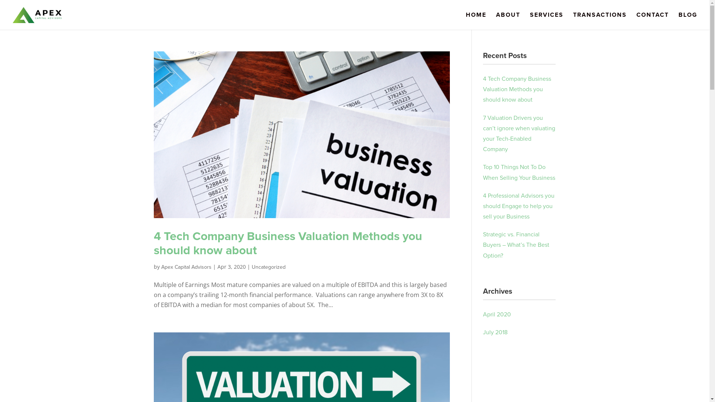 The width and height of the screenshot is (715, 402). I want to click on ABOUT, so click(508, 21).